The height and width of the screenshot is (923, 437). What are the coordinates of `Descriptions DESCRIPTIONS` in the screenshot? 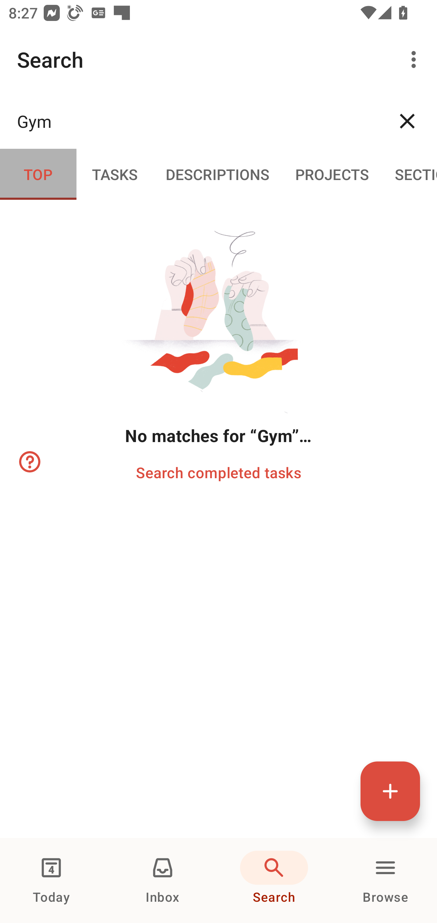 It's located at (218, 174).